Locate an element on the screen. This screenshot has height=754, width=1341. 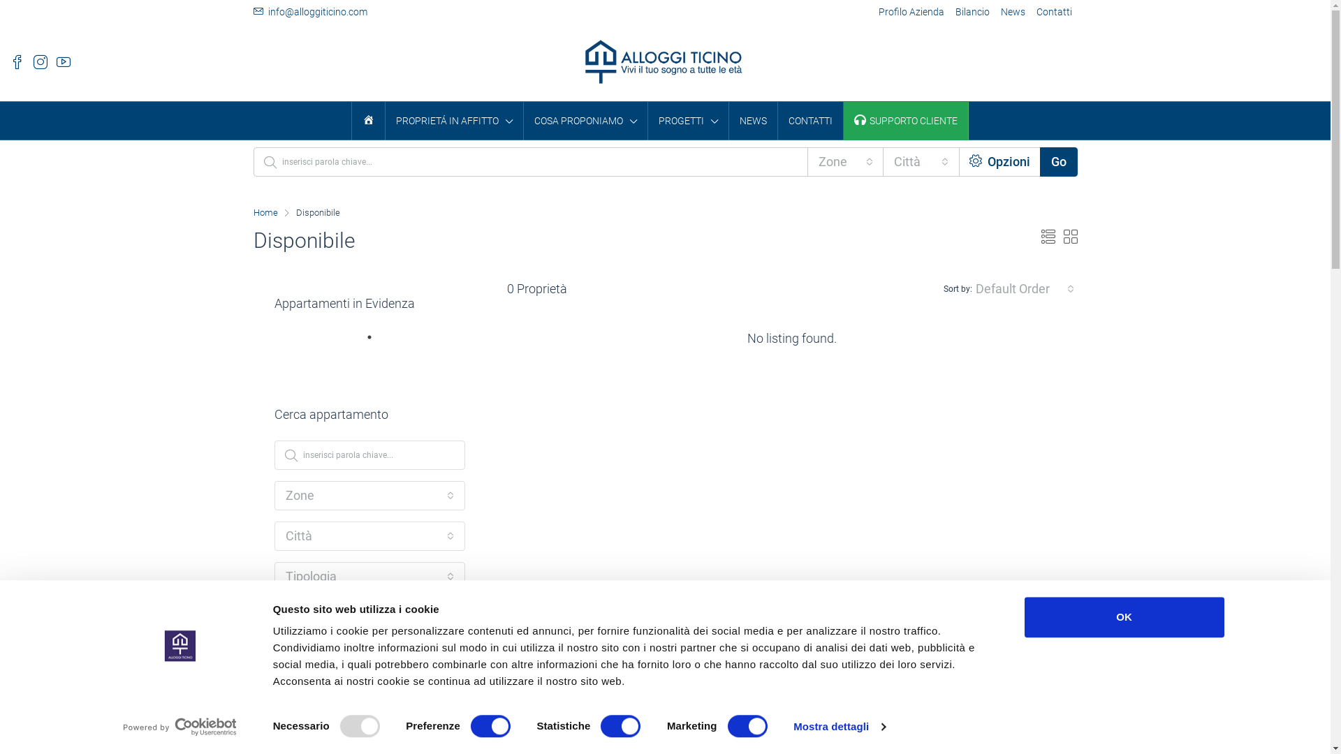
Bilancio is located at coordinates (972, 13).